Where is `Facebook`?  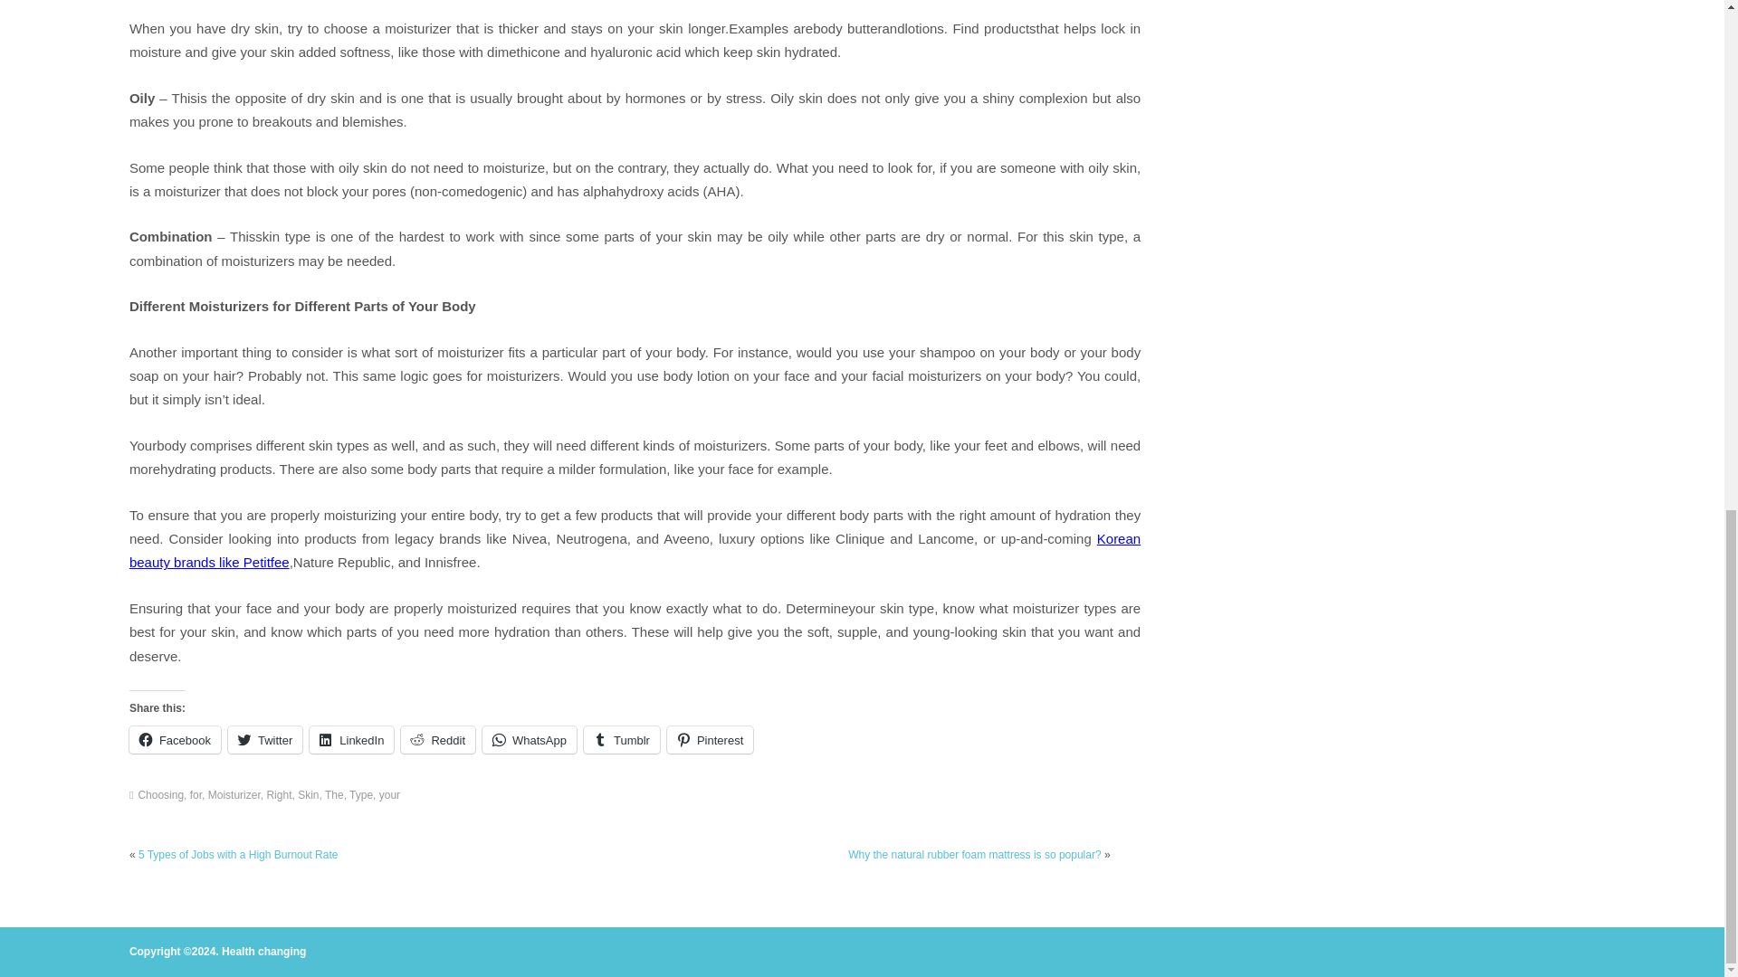
Facebook is located at coordinates (174, 740).